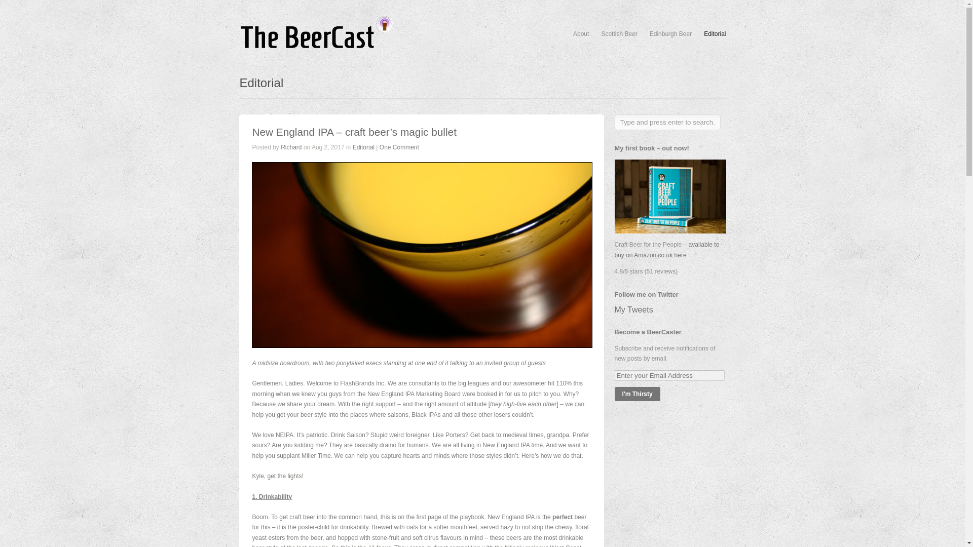  Describe the element at coordinates (619, 34) in the screenshot. I see `Scottish Beer` at that location.